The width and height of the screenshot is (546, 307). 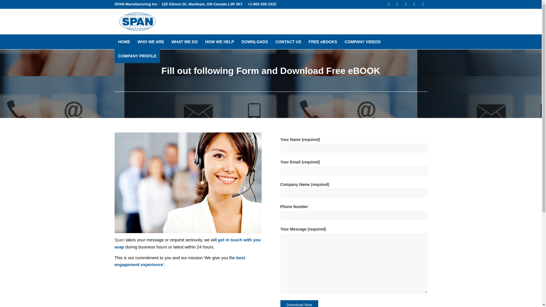 What do you see at coordinates (299, 304) in the screenshot?
I see `Download Now` at bounding box center [299, 304].